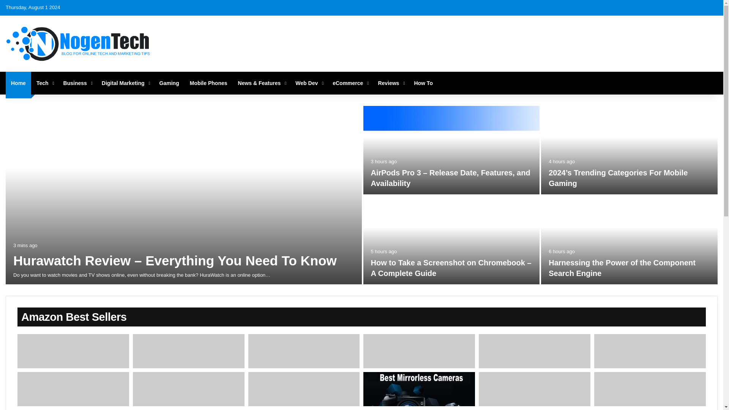  I want to click on Tech, so click(45, 83).